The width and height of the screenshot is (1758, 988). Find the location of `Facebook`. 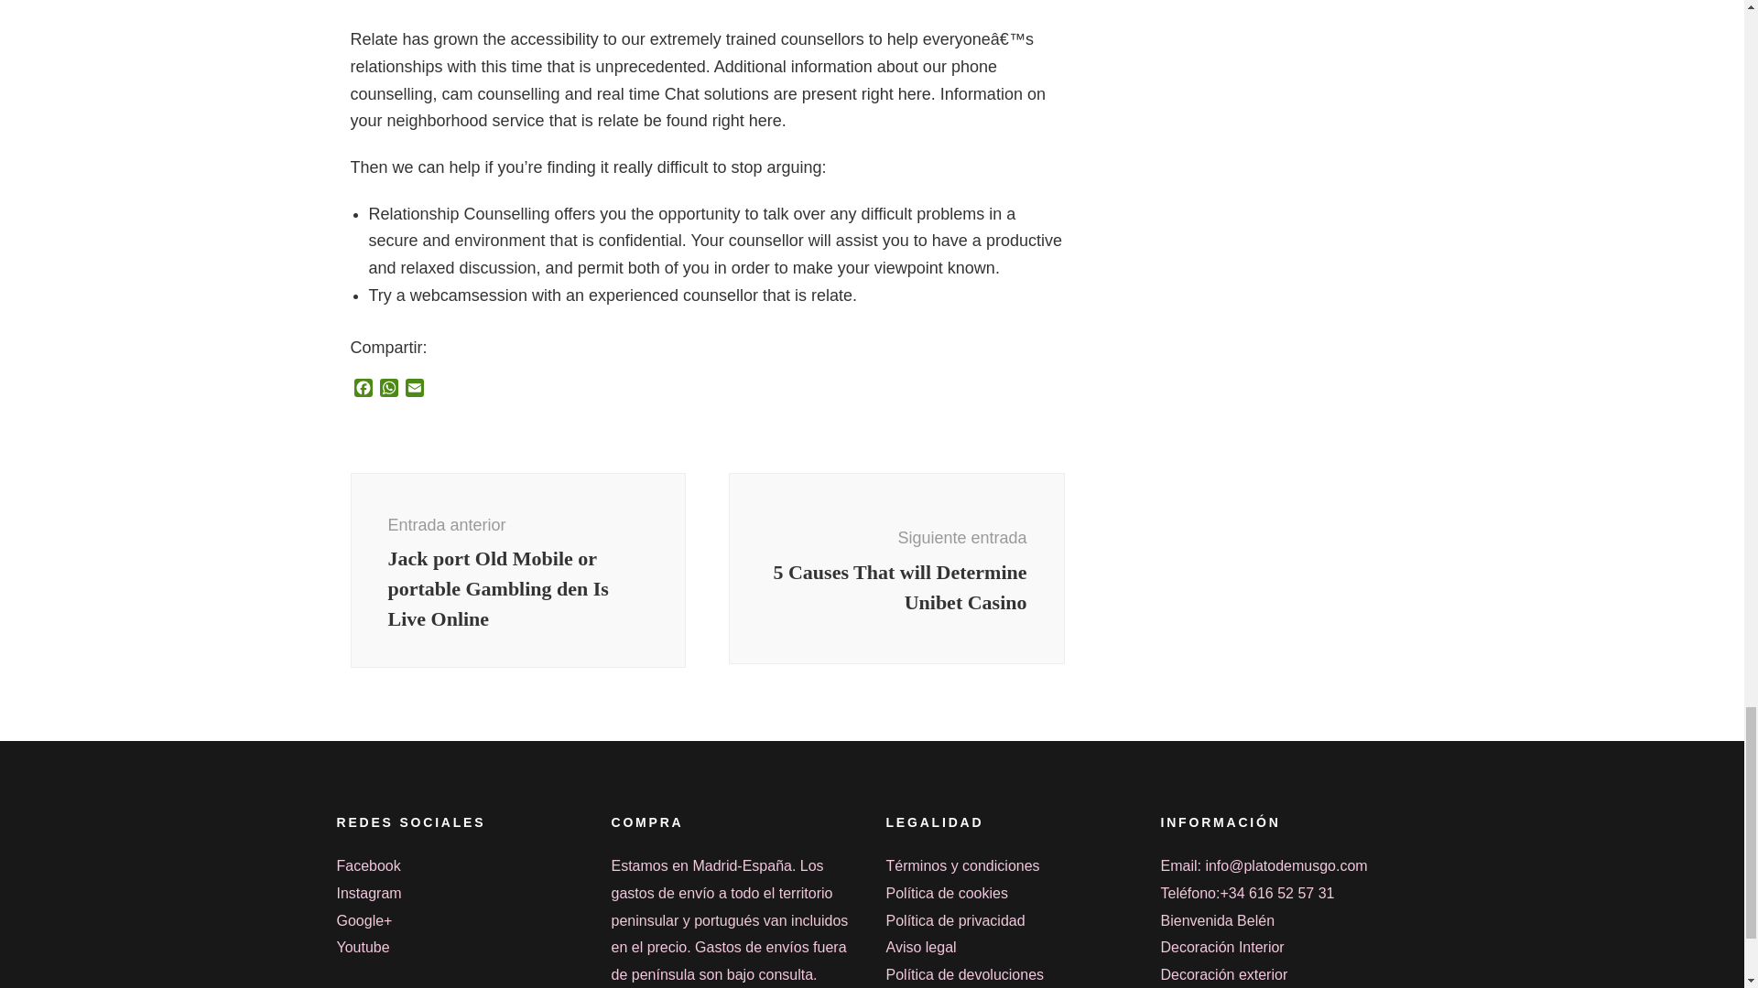

Facebook is located at coordinates (363, 390).